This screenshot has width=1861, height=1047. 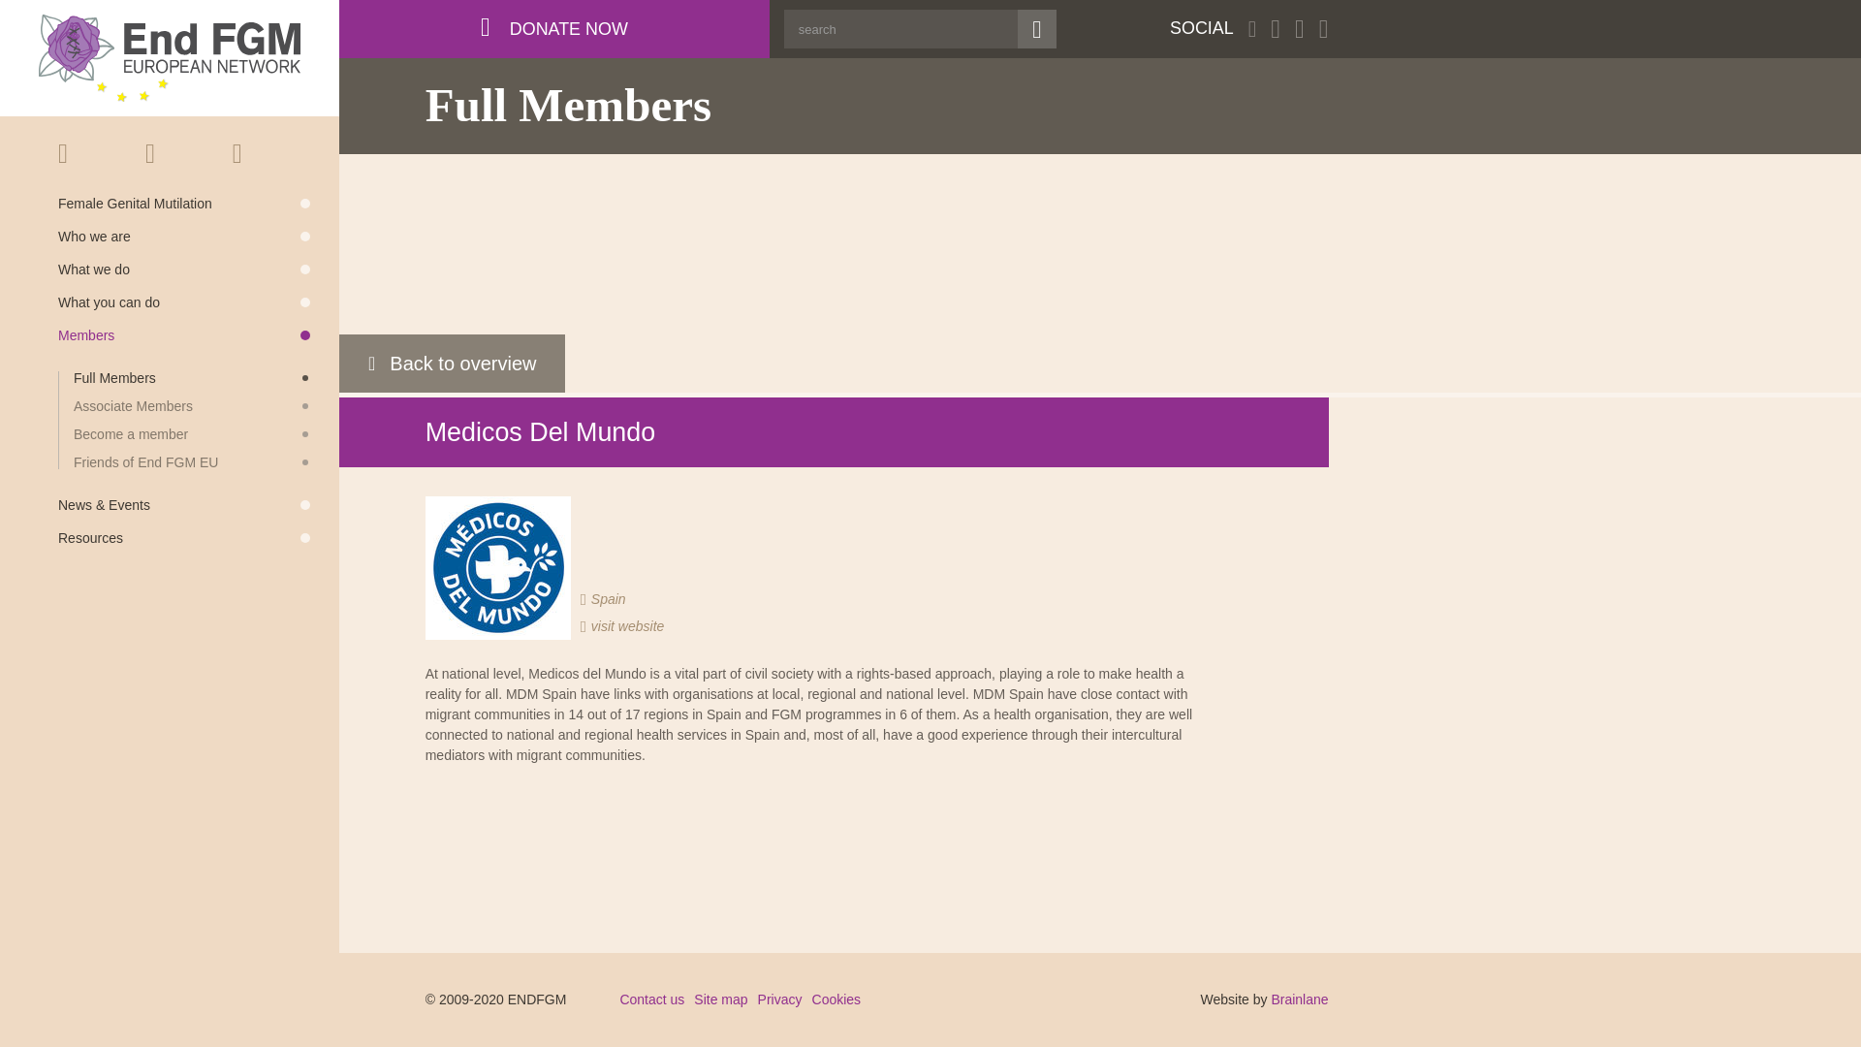 What do you see at coordinates (192, 461) in the screenshot?
I see `Friends of End FGM EU` at bounding box center [192, 461].